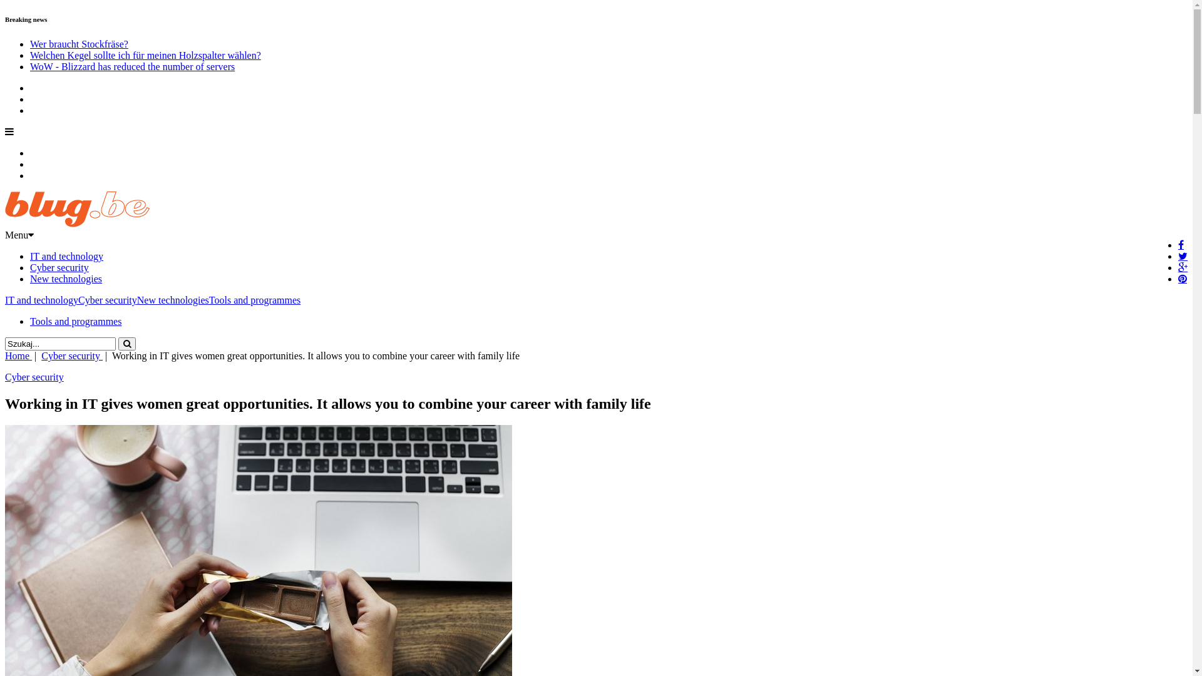 The image size is (1202, 676). What do you see at coordinates (34, 377) in the screenshot?
I see `Cyber security` at bounding box center [34, 377].